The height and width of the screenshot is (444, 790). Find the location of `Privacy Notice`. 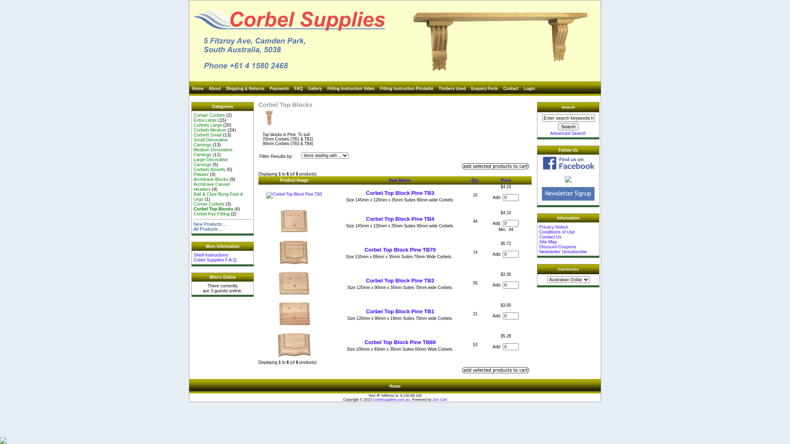

Privacy Notice is located at coordinates (553, 227).